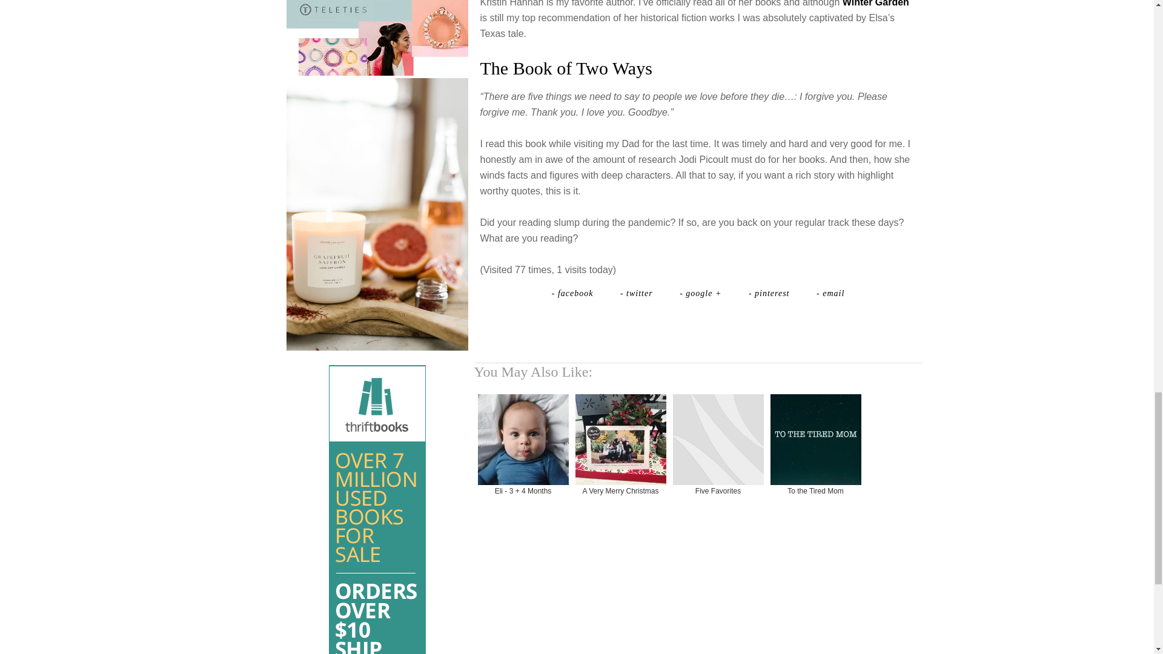  Describe the element at coordinates (638, 293) in the screenshot. I see `- twitter` at that location.